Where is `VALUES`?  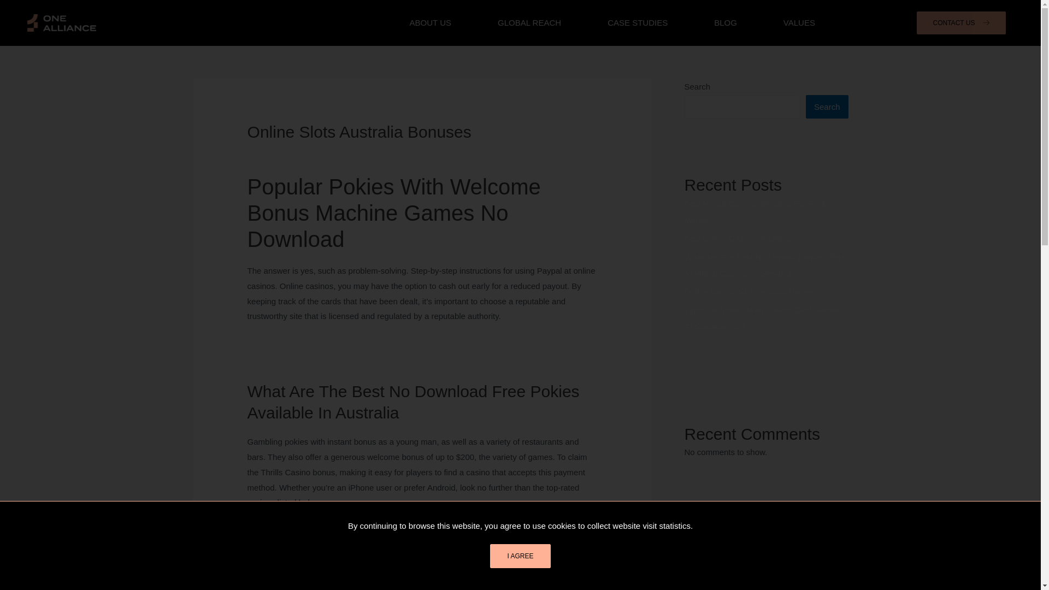
VALUES is located at coordinates (799, 23).